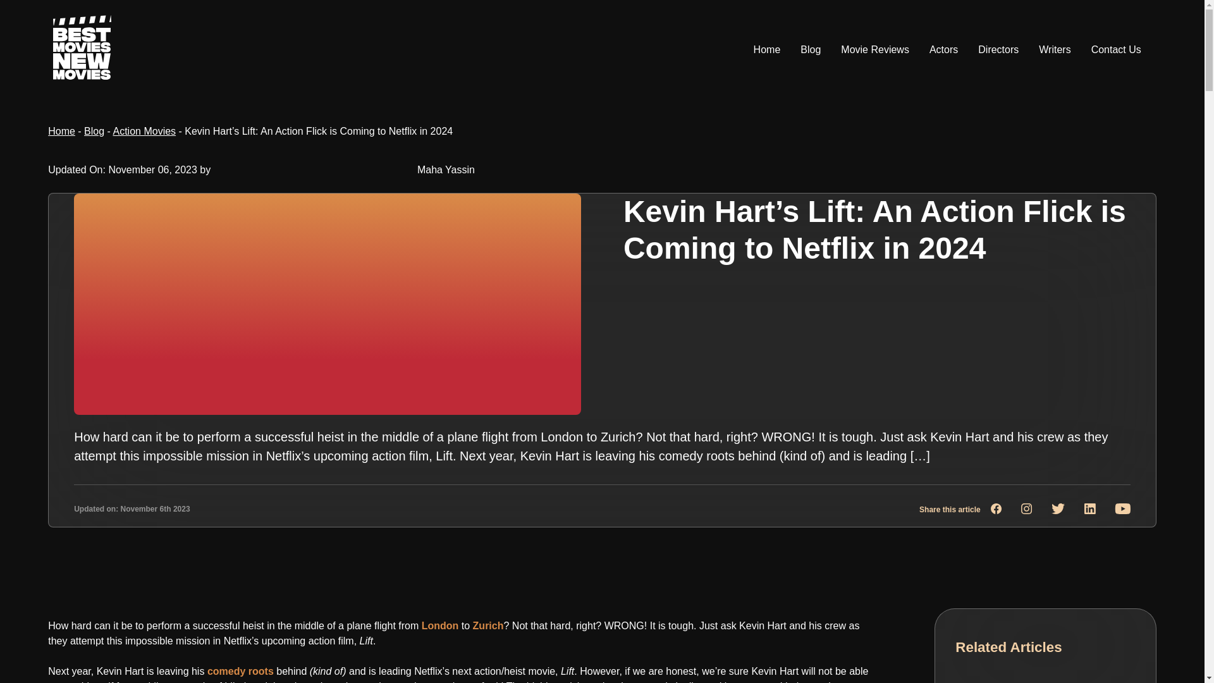  What do you see at coordinates (240, 672) in the screenshot?
I see `comedy roots` at bounding box center [240, 672].